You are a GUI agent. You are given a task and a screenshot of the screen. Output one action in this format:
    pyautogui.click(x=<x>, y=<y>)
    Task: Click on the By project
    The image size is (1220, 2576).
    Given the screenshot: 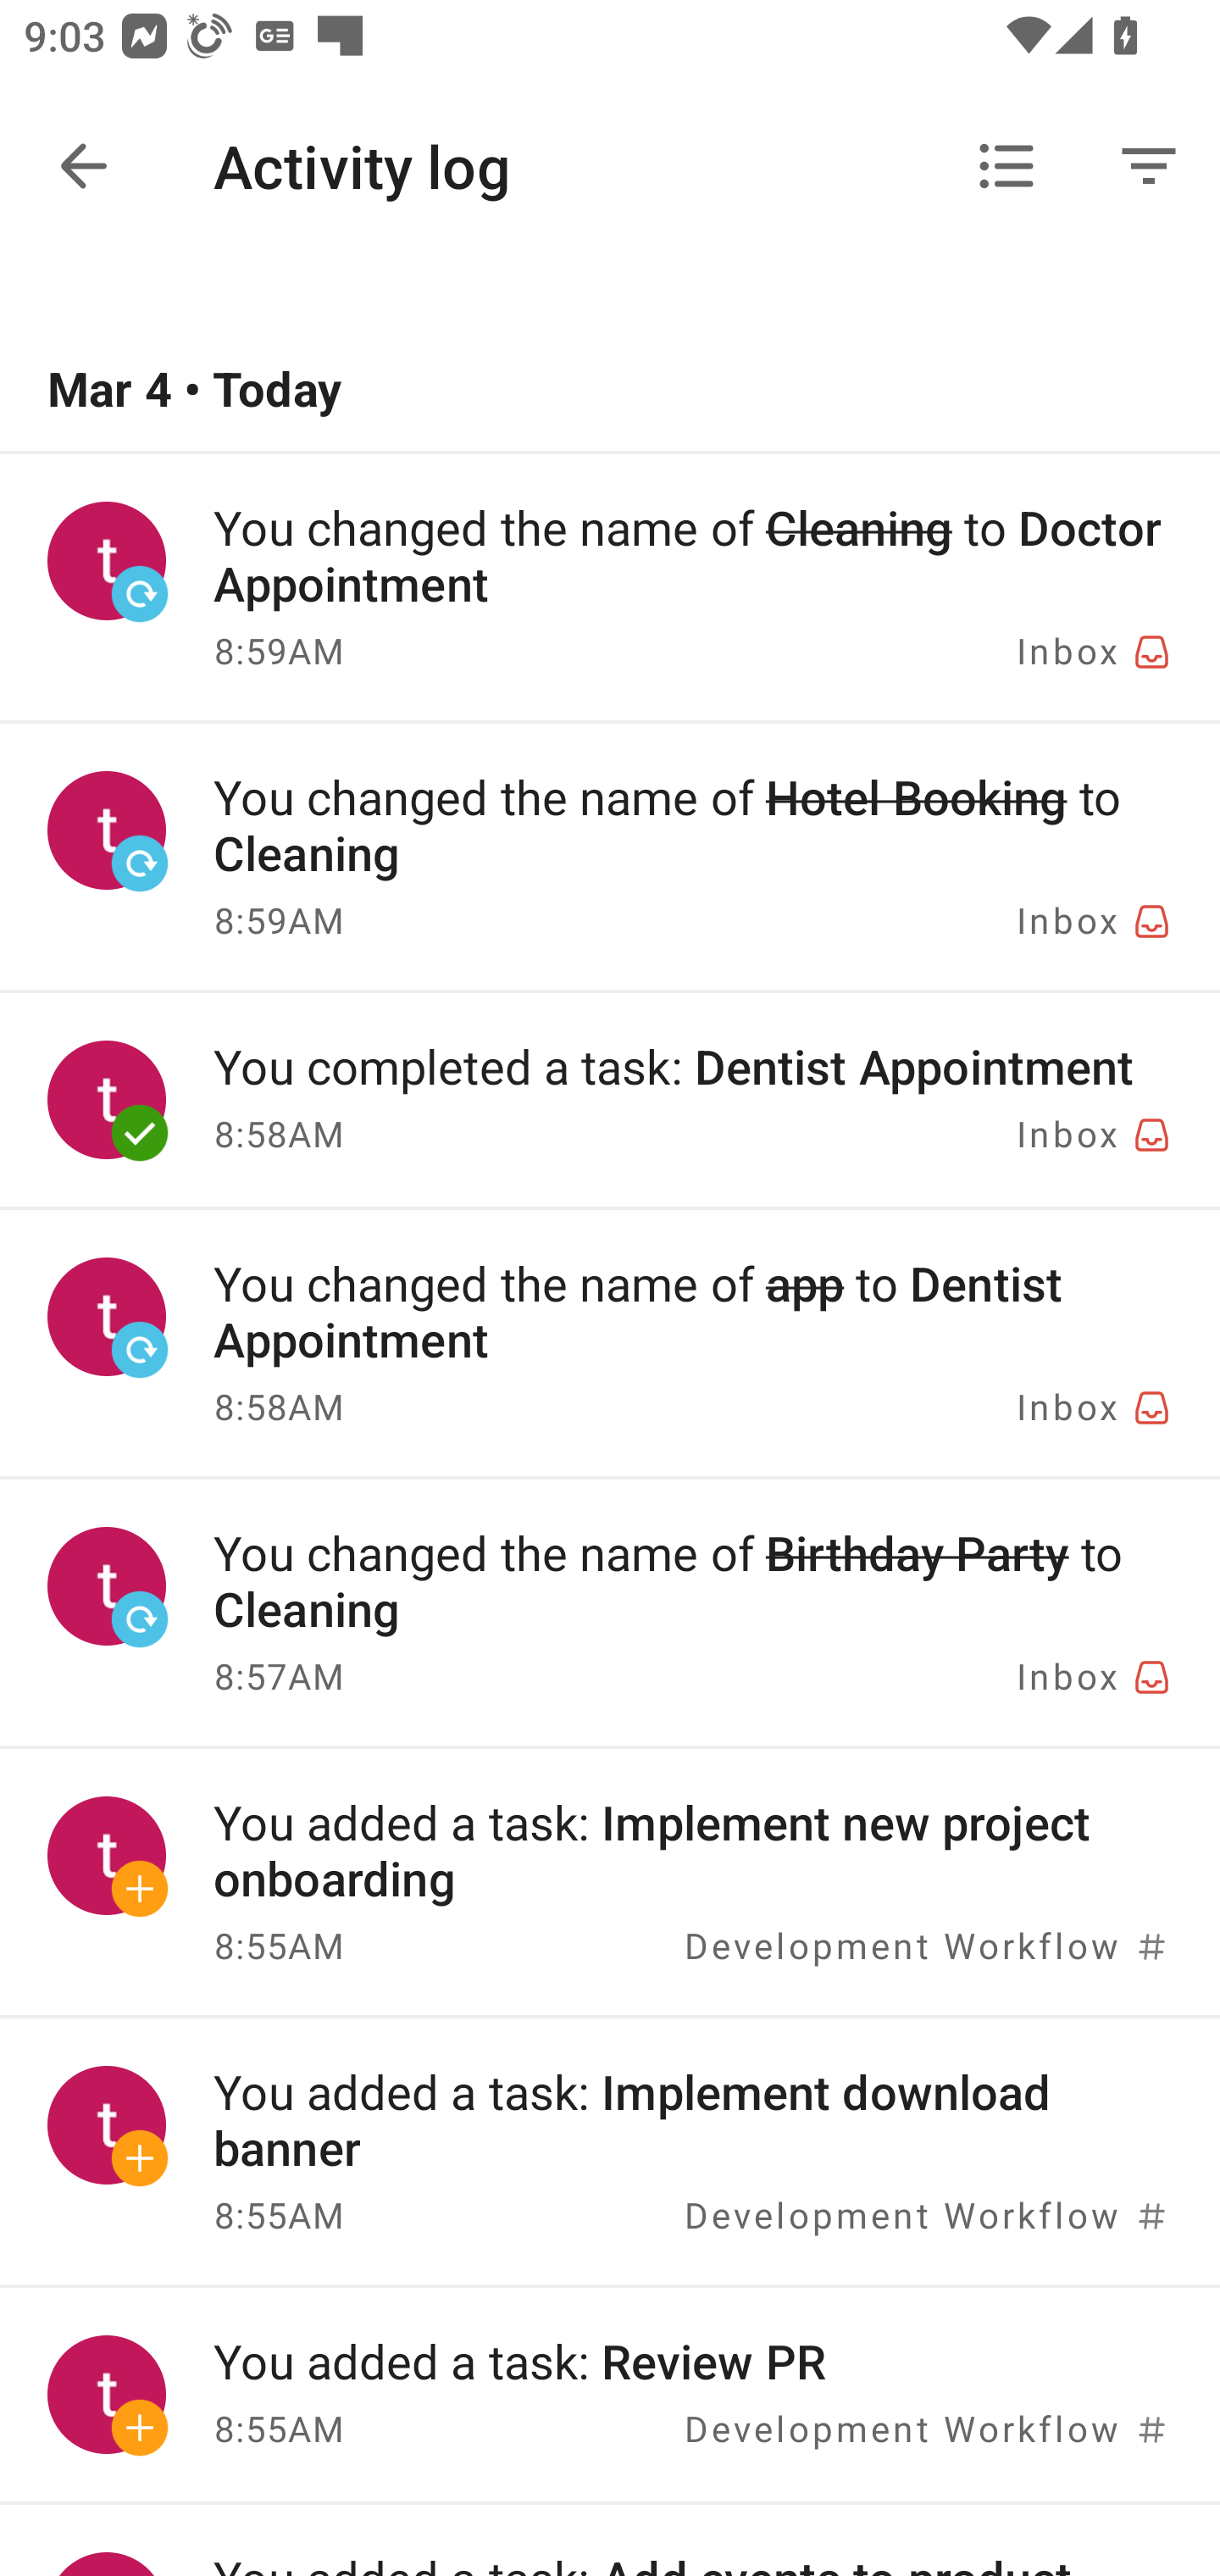 What is the action you would take?
    pyautogui.click(x=1006, y=166)
    